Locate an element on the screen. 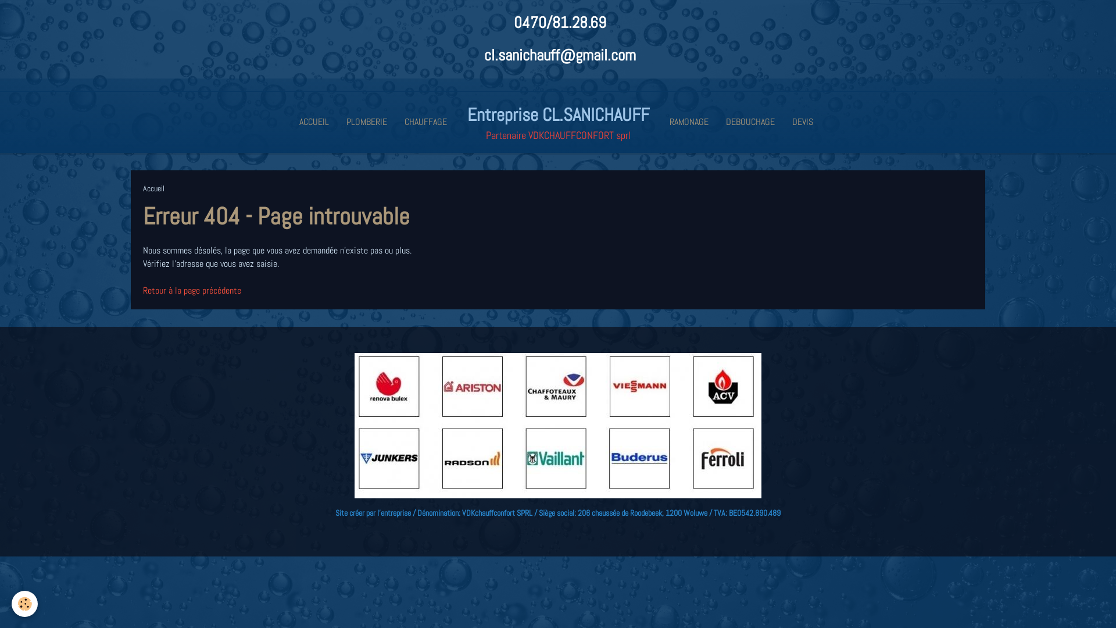 The height and width of the screenshot is (628, 1116). DEBOUCHAGE is located at coordinates (750, 122).